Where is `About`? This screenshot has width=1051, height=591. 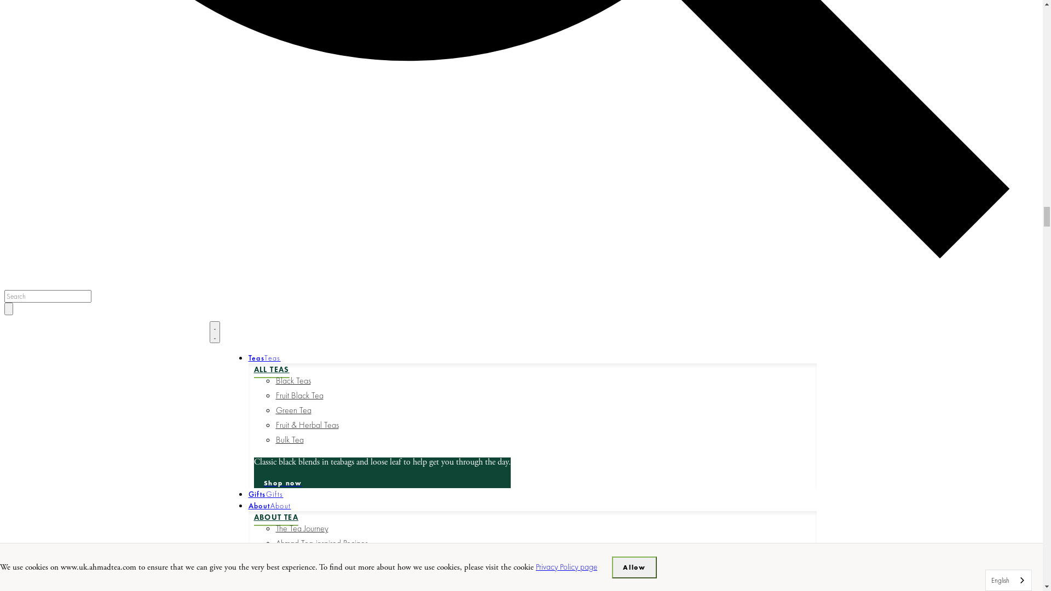
About is located at coordinates (28, 160).